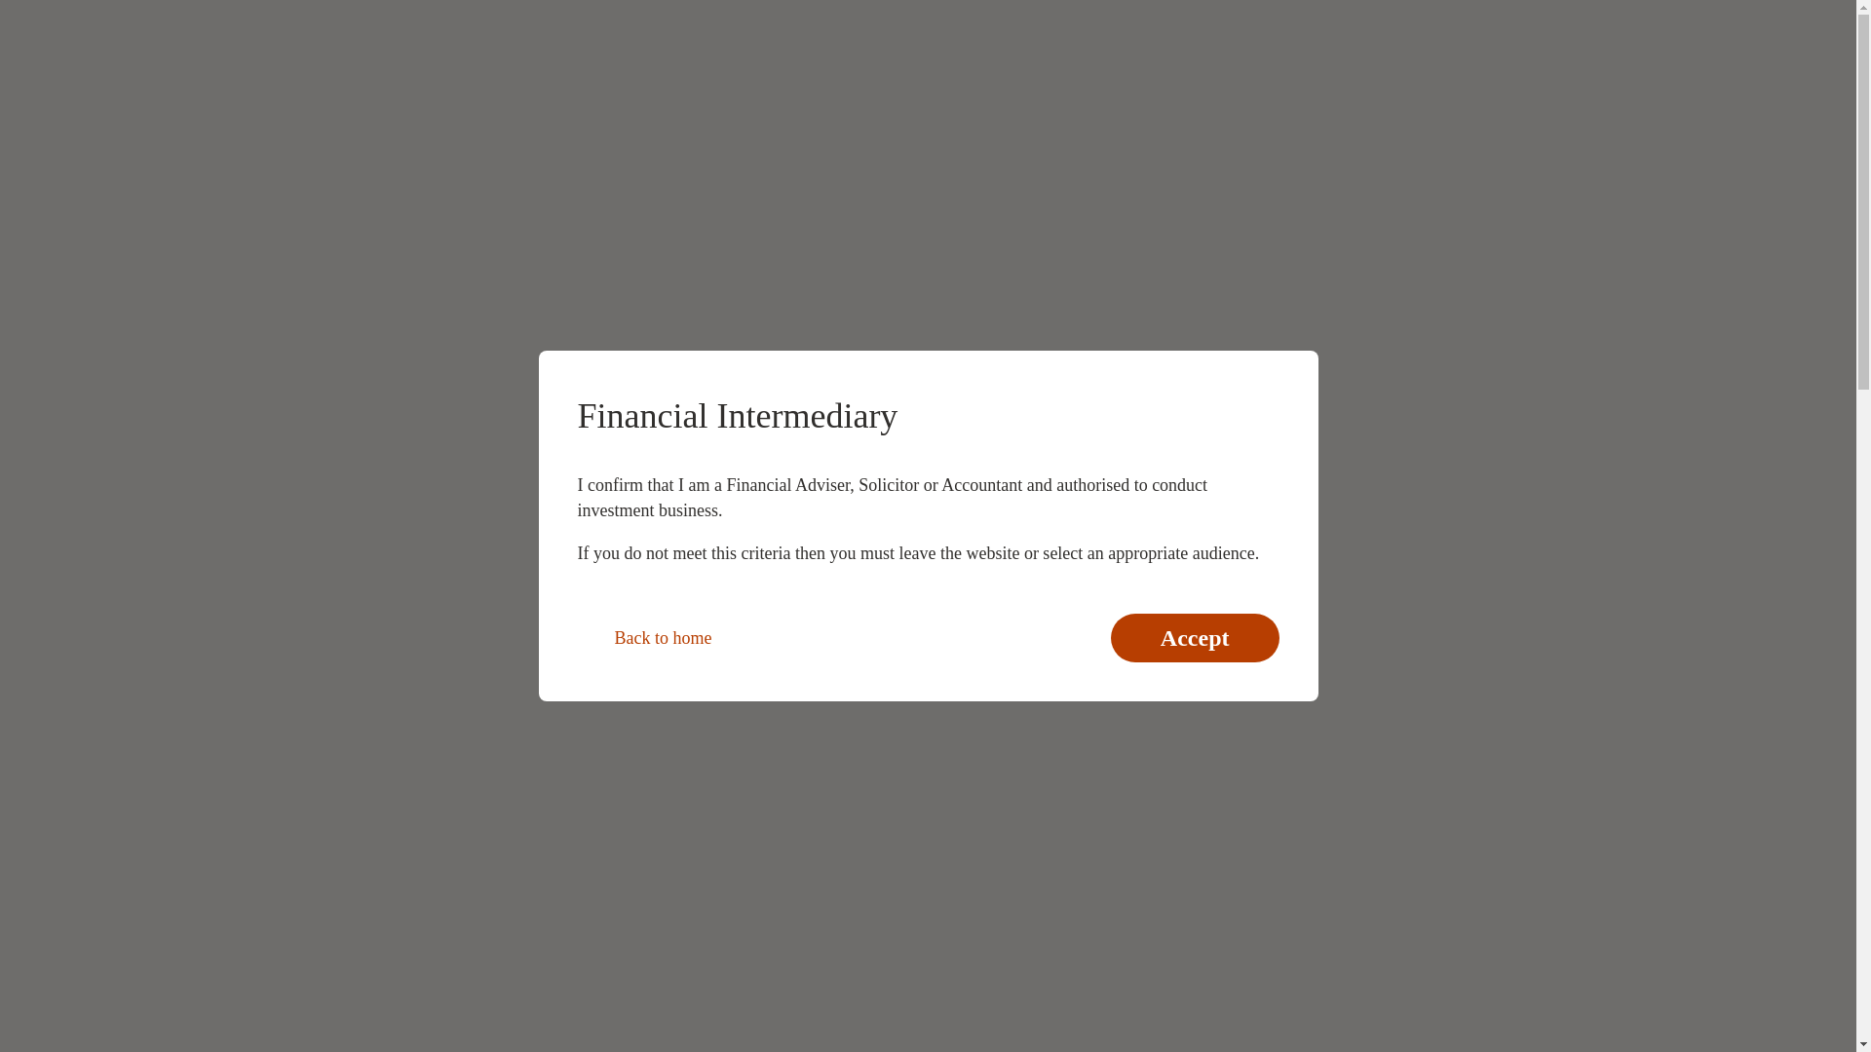 This screenshot has width=1871, height=1052. I want to click on Downloading client tax packs, so click(349, 358).